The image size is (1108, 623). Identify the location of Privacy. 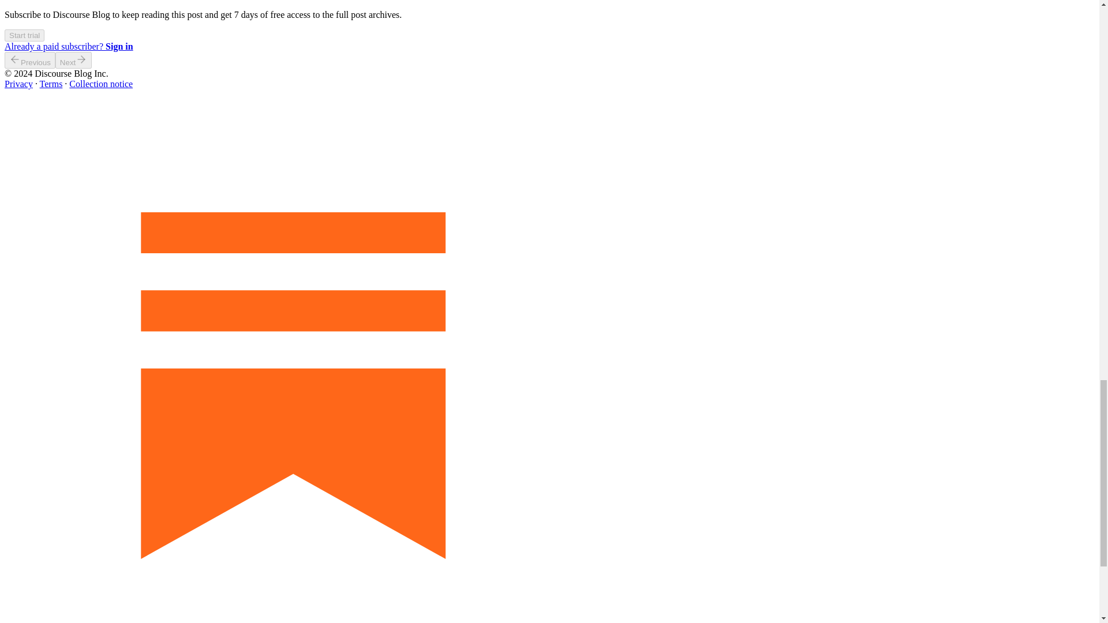
(18, 84).